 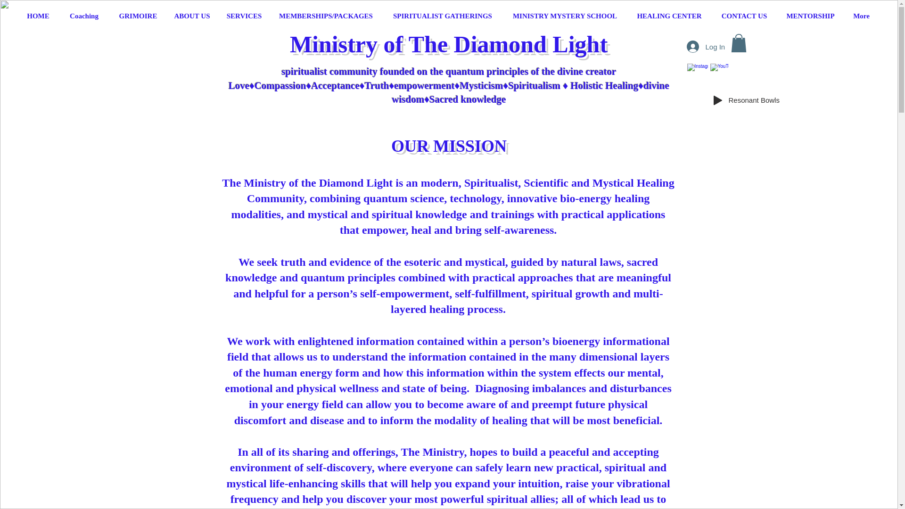 What do you see at coordinates (698, 46) in the screenshot?
I see `Log In` at bounding box center [698, 46].